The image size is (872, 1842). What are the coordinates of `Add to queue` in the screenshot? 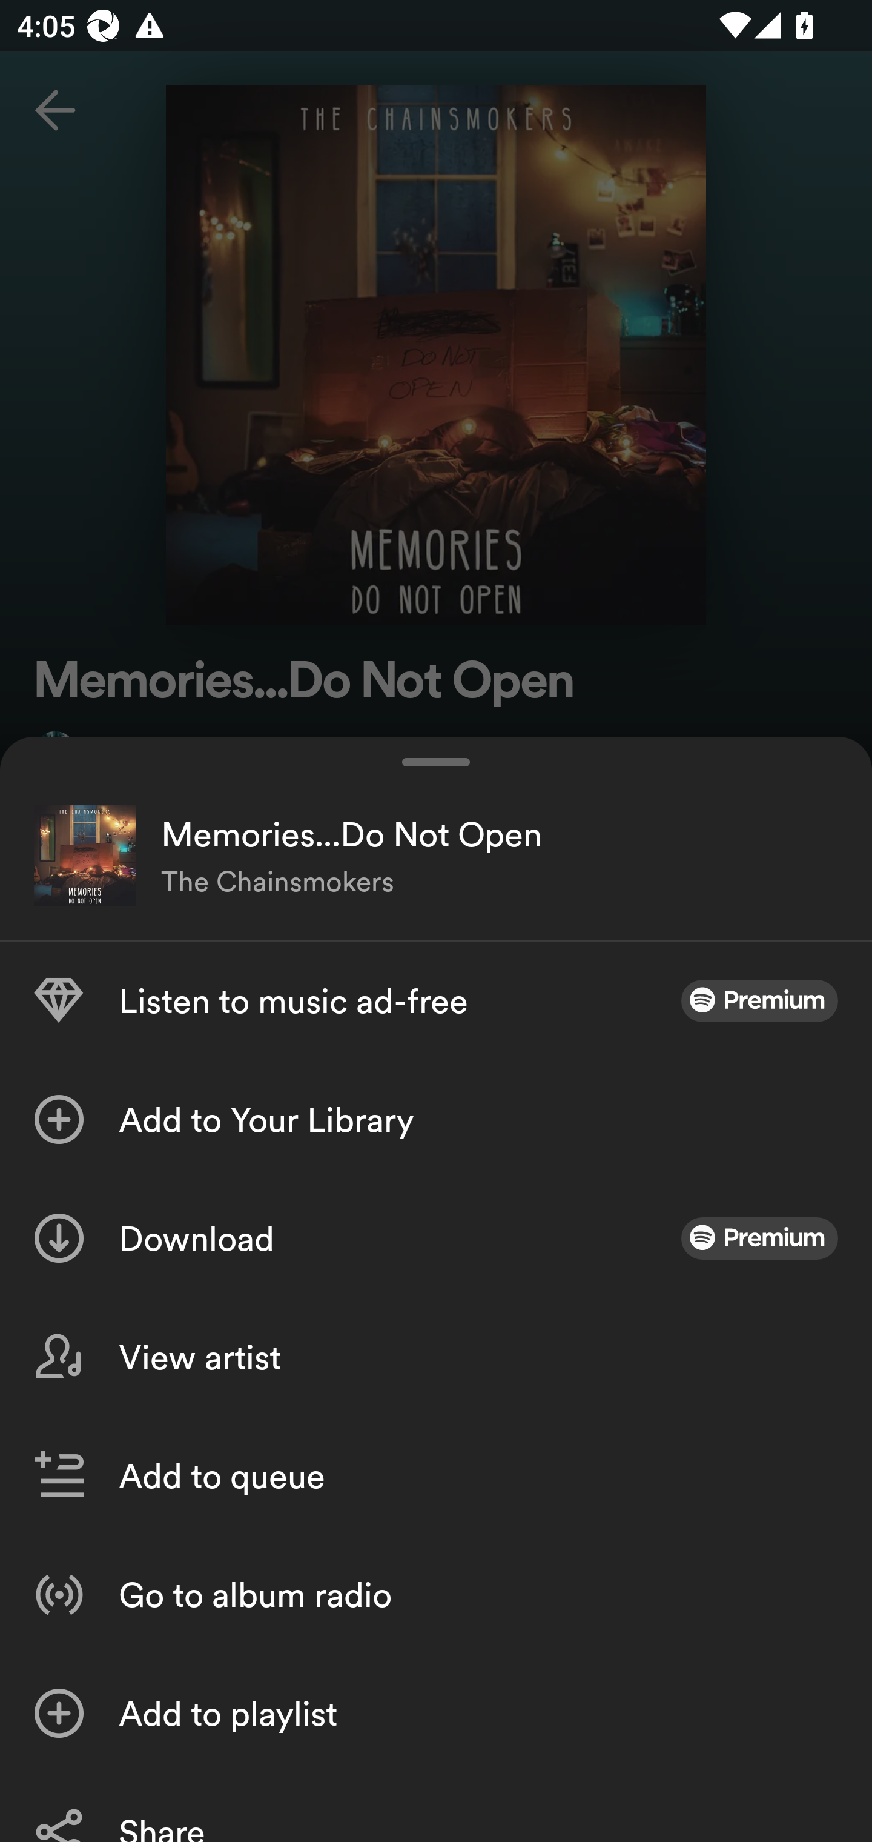 It's located at (436, 1476).